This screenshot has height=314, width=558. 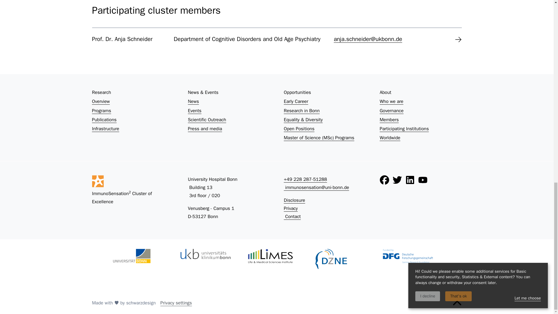 What do you see at coordinates (133, 119) in the screenshot?
I see `Publications` at bounding box center [133, 119].